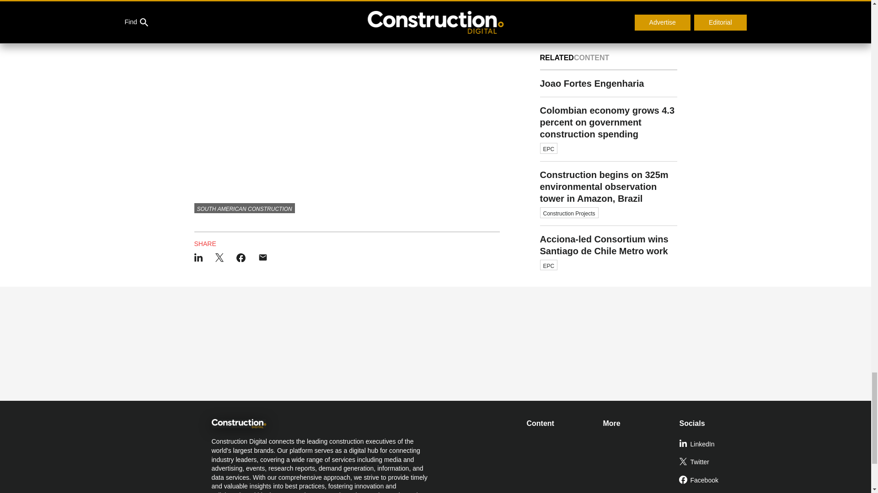 The height and width of the screenshot is (493, 878). What do you see at coordinates (244, 208) in the screenshot?
I see `SOUTH AMERICAN CONSTRUCTION` at bounding box center [244, 208].